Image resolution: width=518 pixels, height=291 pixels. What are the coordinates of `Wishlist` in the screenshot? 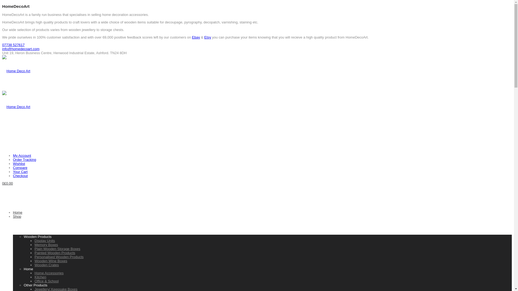 It's located at (19, 164).